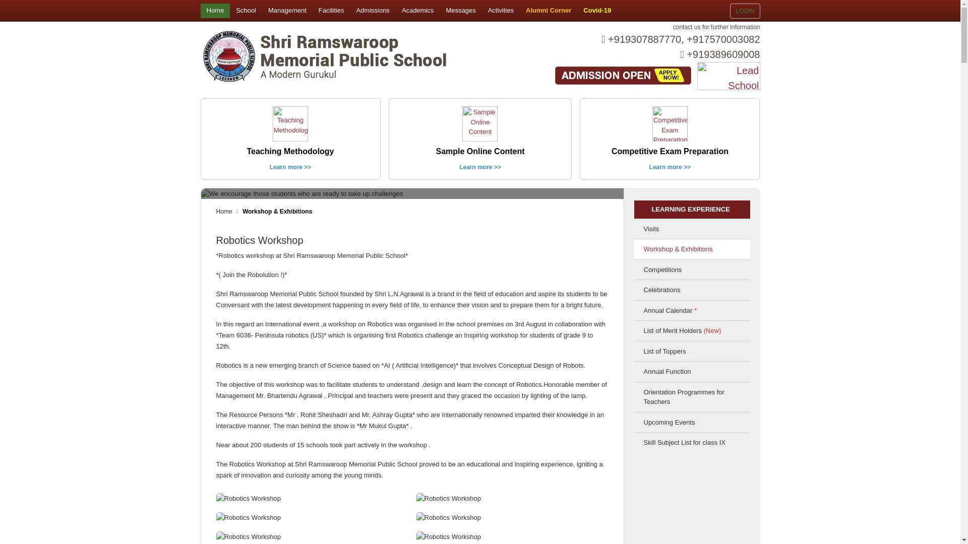 Image resolution: width=968 pixels, height=544 pixels. Describe the element at coordinates (372, 10) in the screenshot. I see `Admissions` at that location.